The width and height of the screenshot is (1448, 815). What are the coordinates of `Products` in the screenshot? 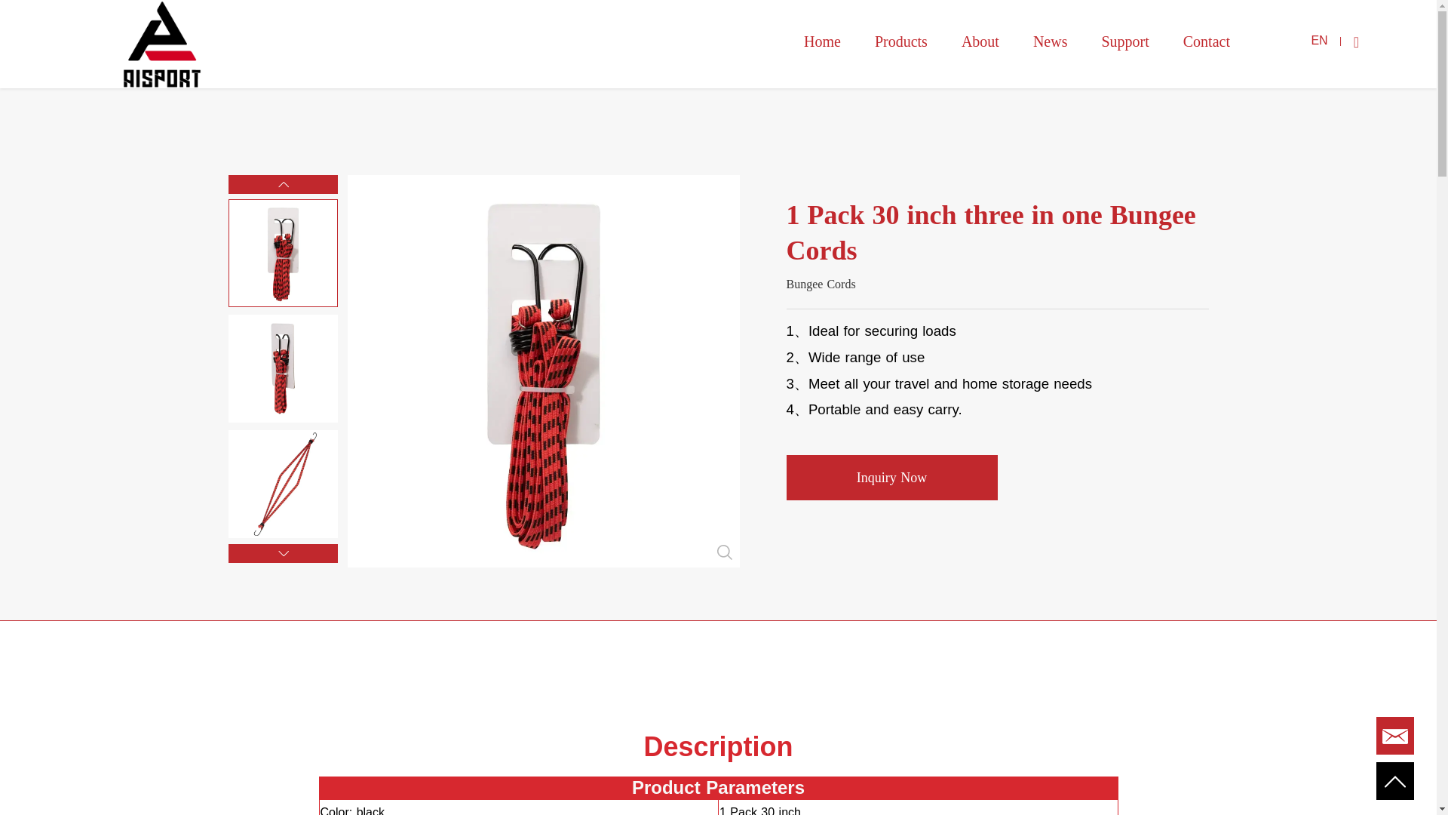 It's located at (900, 41).